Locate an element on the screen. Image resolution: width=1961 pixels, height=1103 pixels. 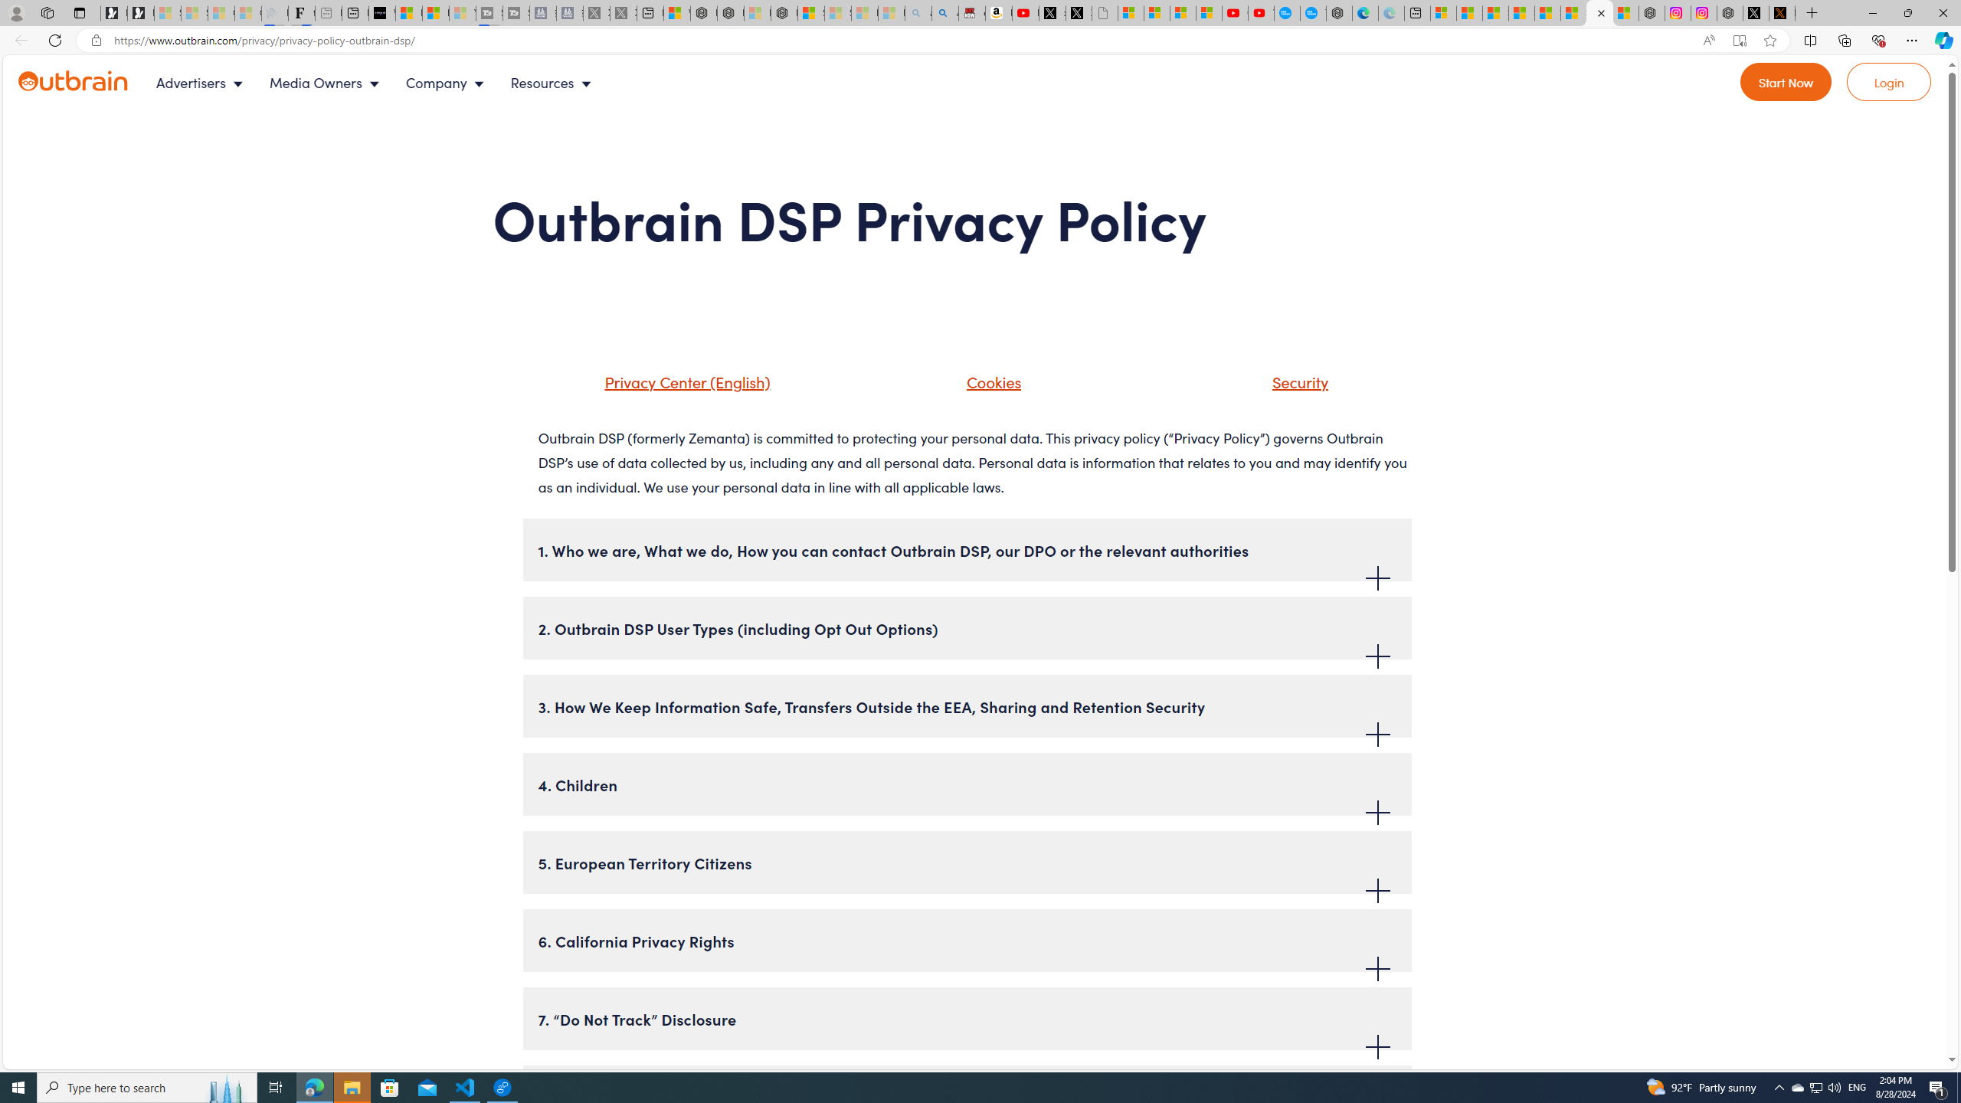
Shanghai, China hourly forecast | Microsoft Weather is located at coordinates (1495, 13).